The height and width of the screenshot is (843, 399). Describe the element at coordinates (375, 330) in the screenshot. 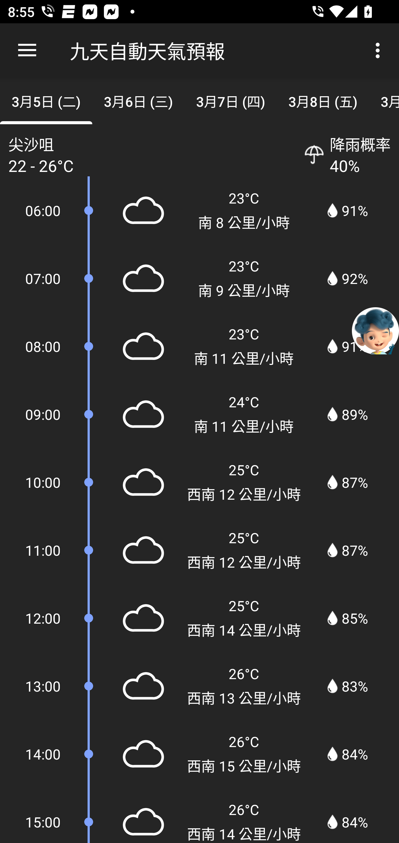

I see `聊天機械人` at that location.